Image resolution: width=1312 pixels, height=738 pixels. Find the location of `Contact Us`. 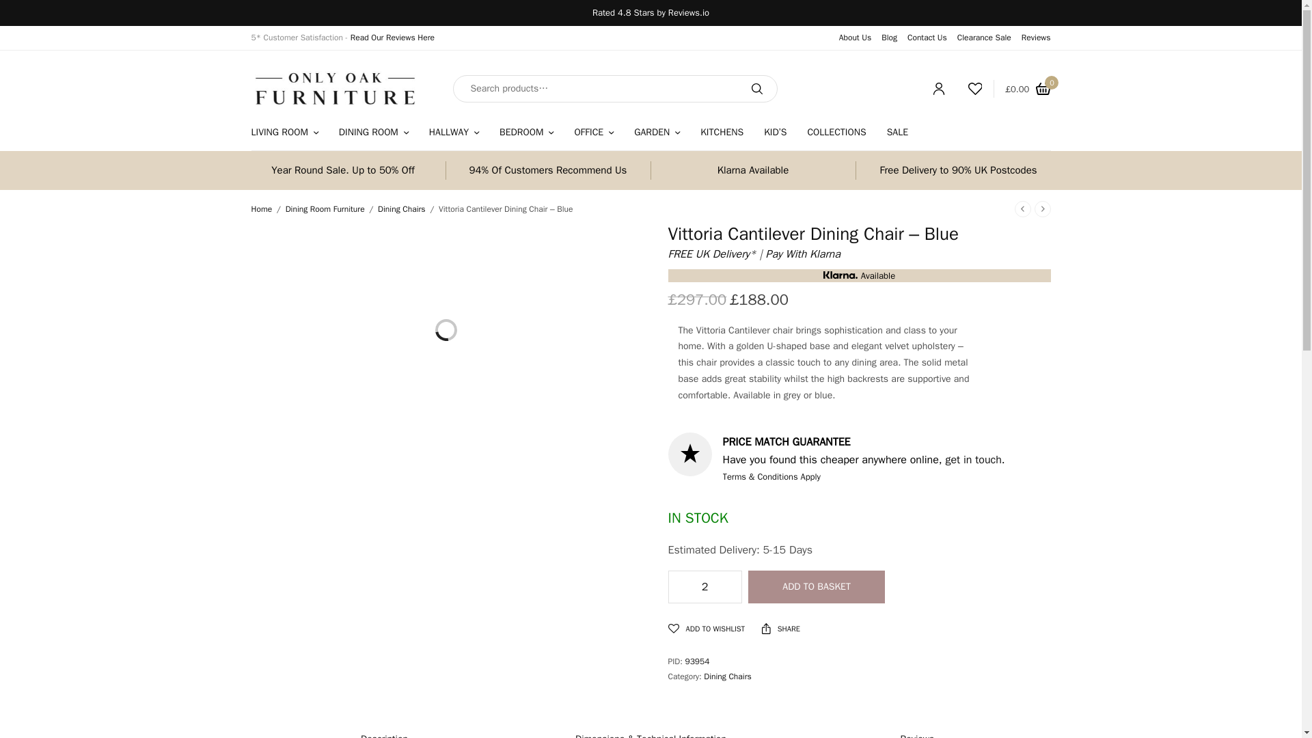

Contact Us is located at coordinates (927, 37).